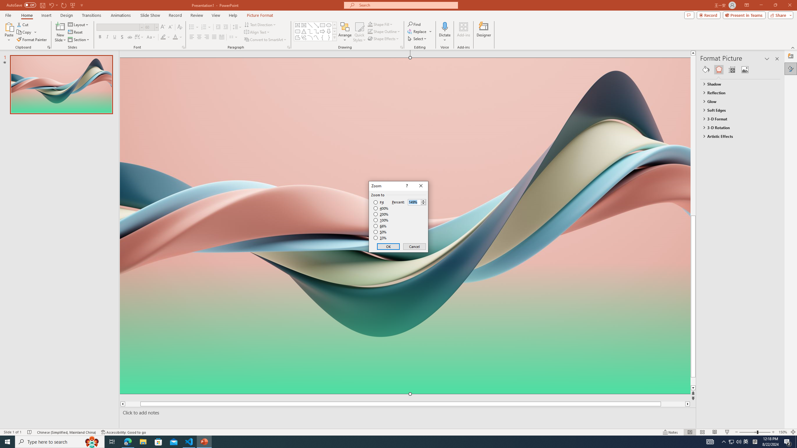  I want to click on Shape Effects, so click(384, 39).